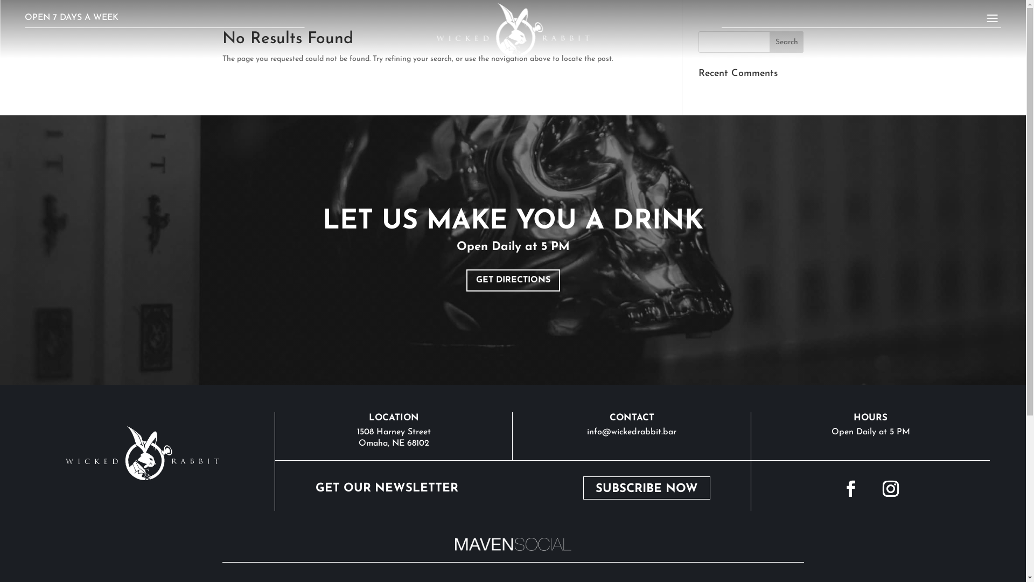  I want to click on wickedrabbit_logo_white_rezised, so click(142, 453).